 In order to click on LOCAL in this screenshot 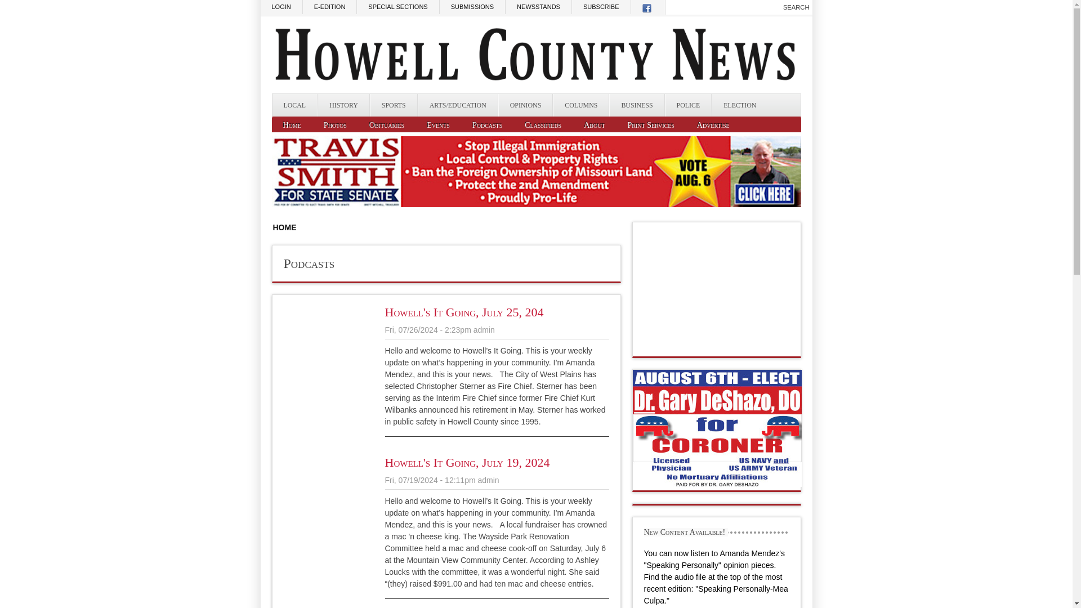, I will do `click(295, 105)`.